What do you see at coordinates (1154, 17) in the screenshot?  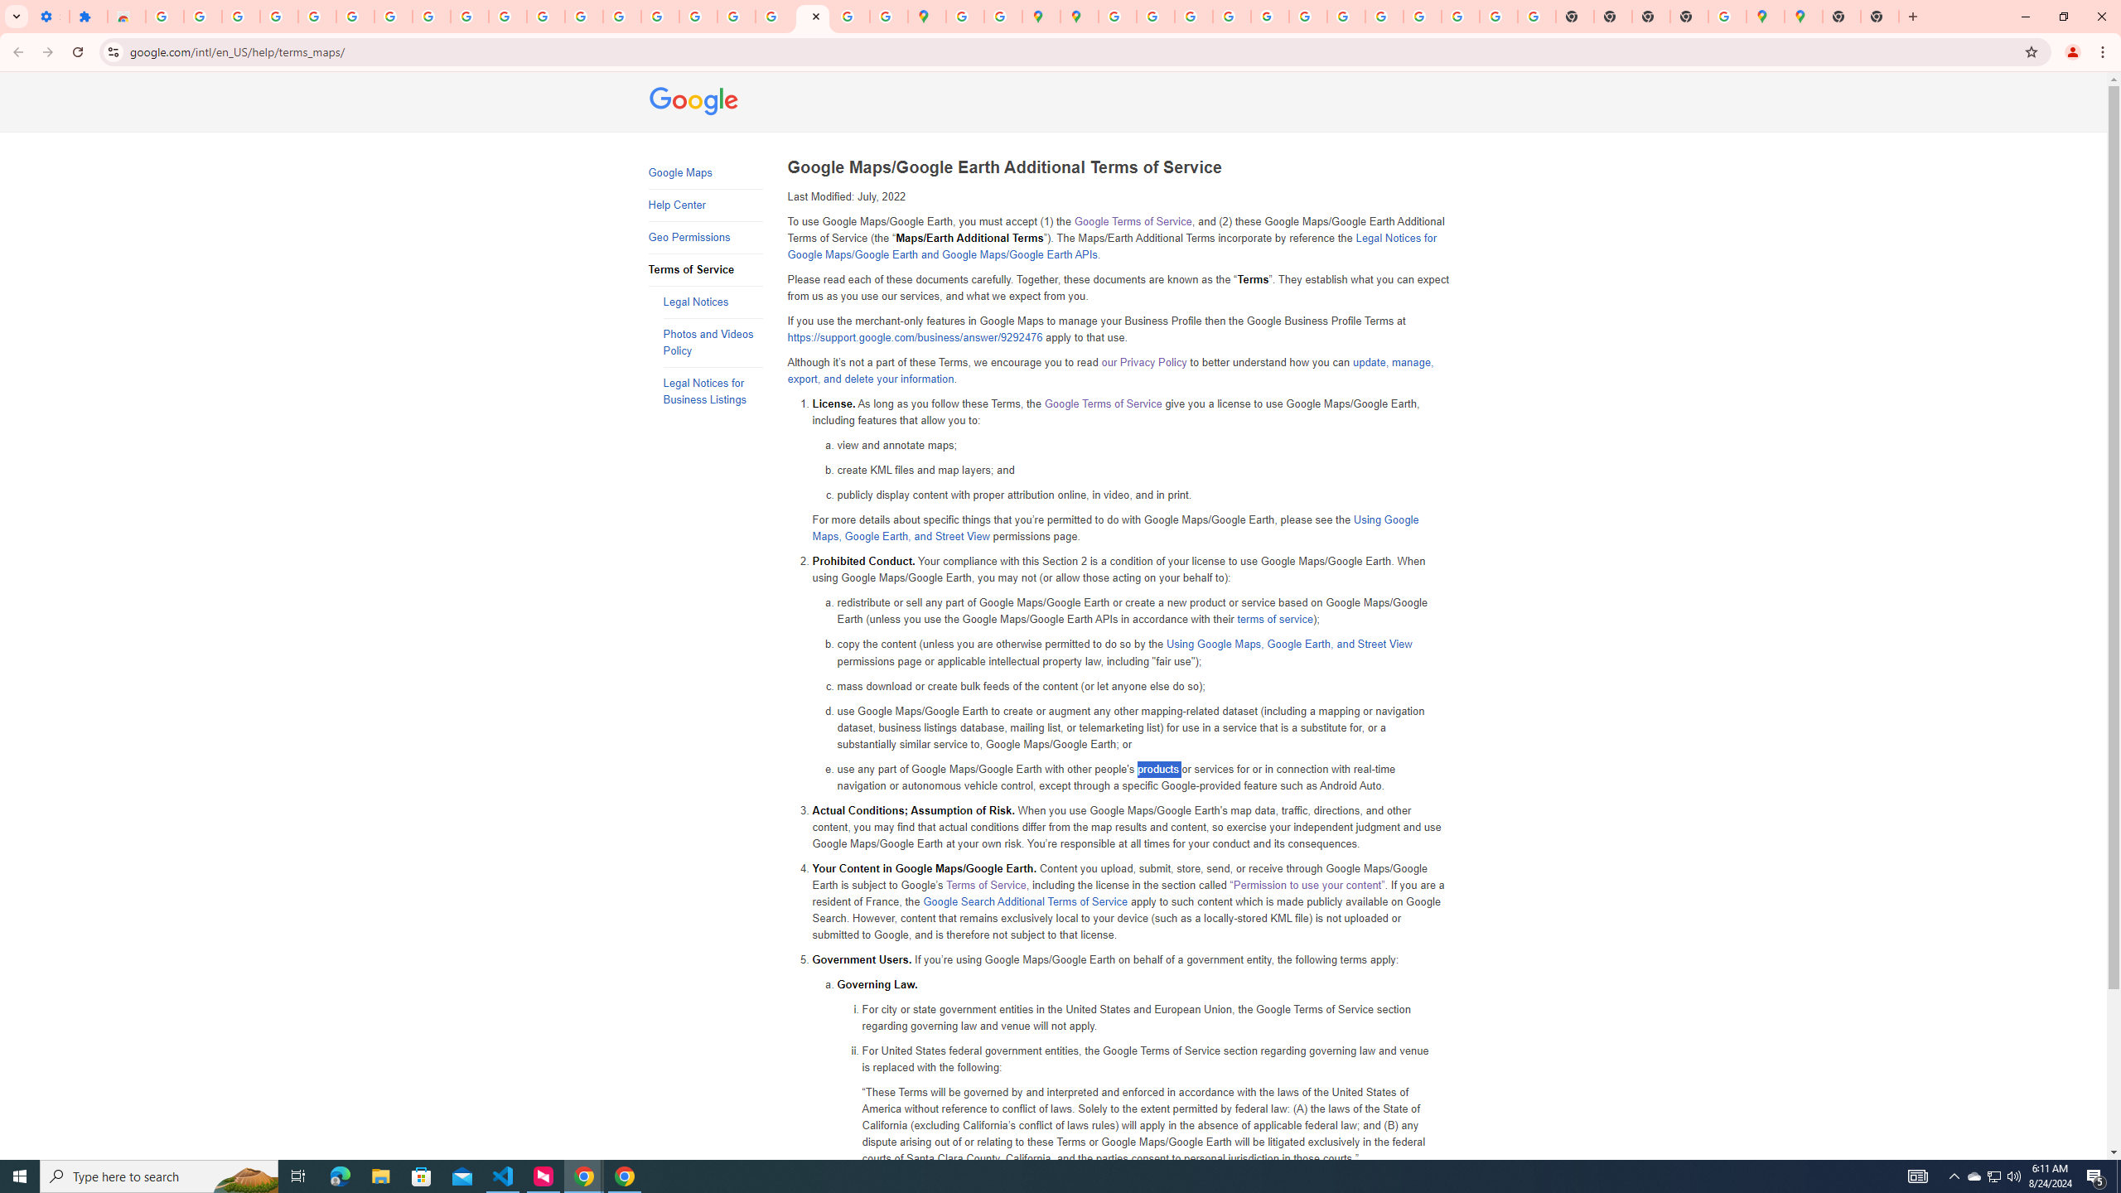 I see `Privacy Help Center - Policies Help` at bounding box center [1154, 17].